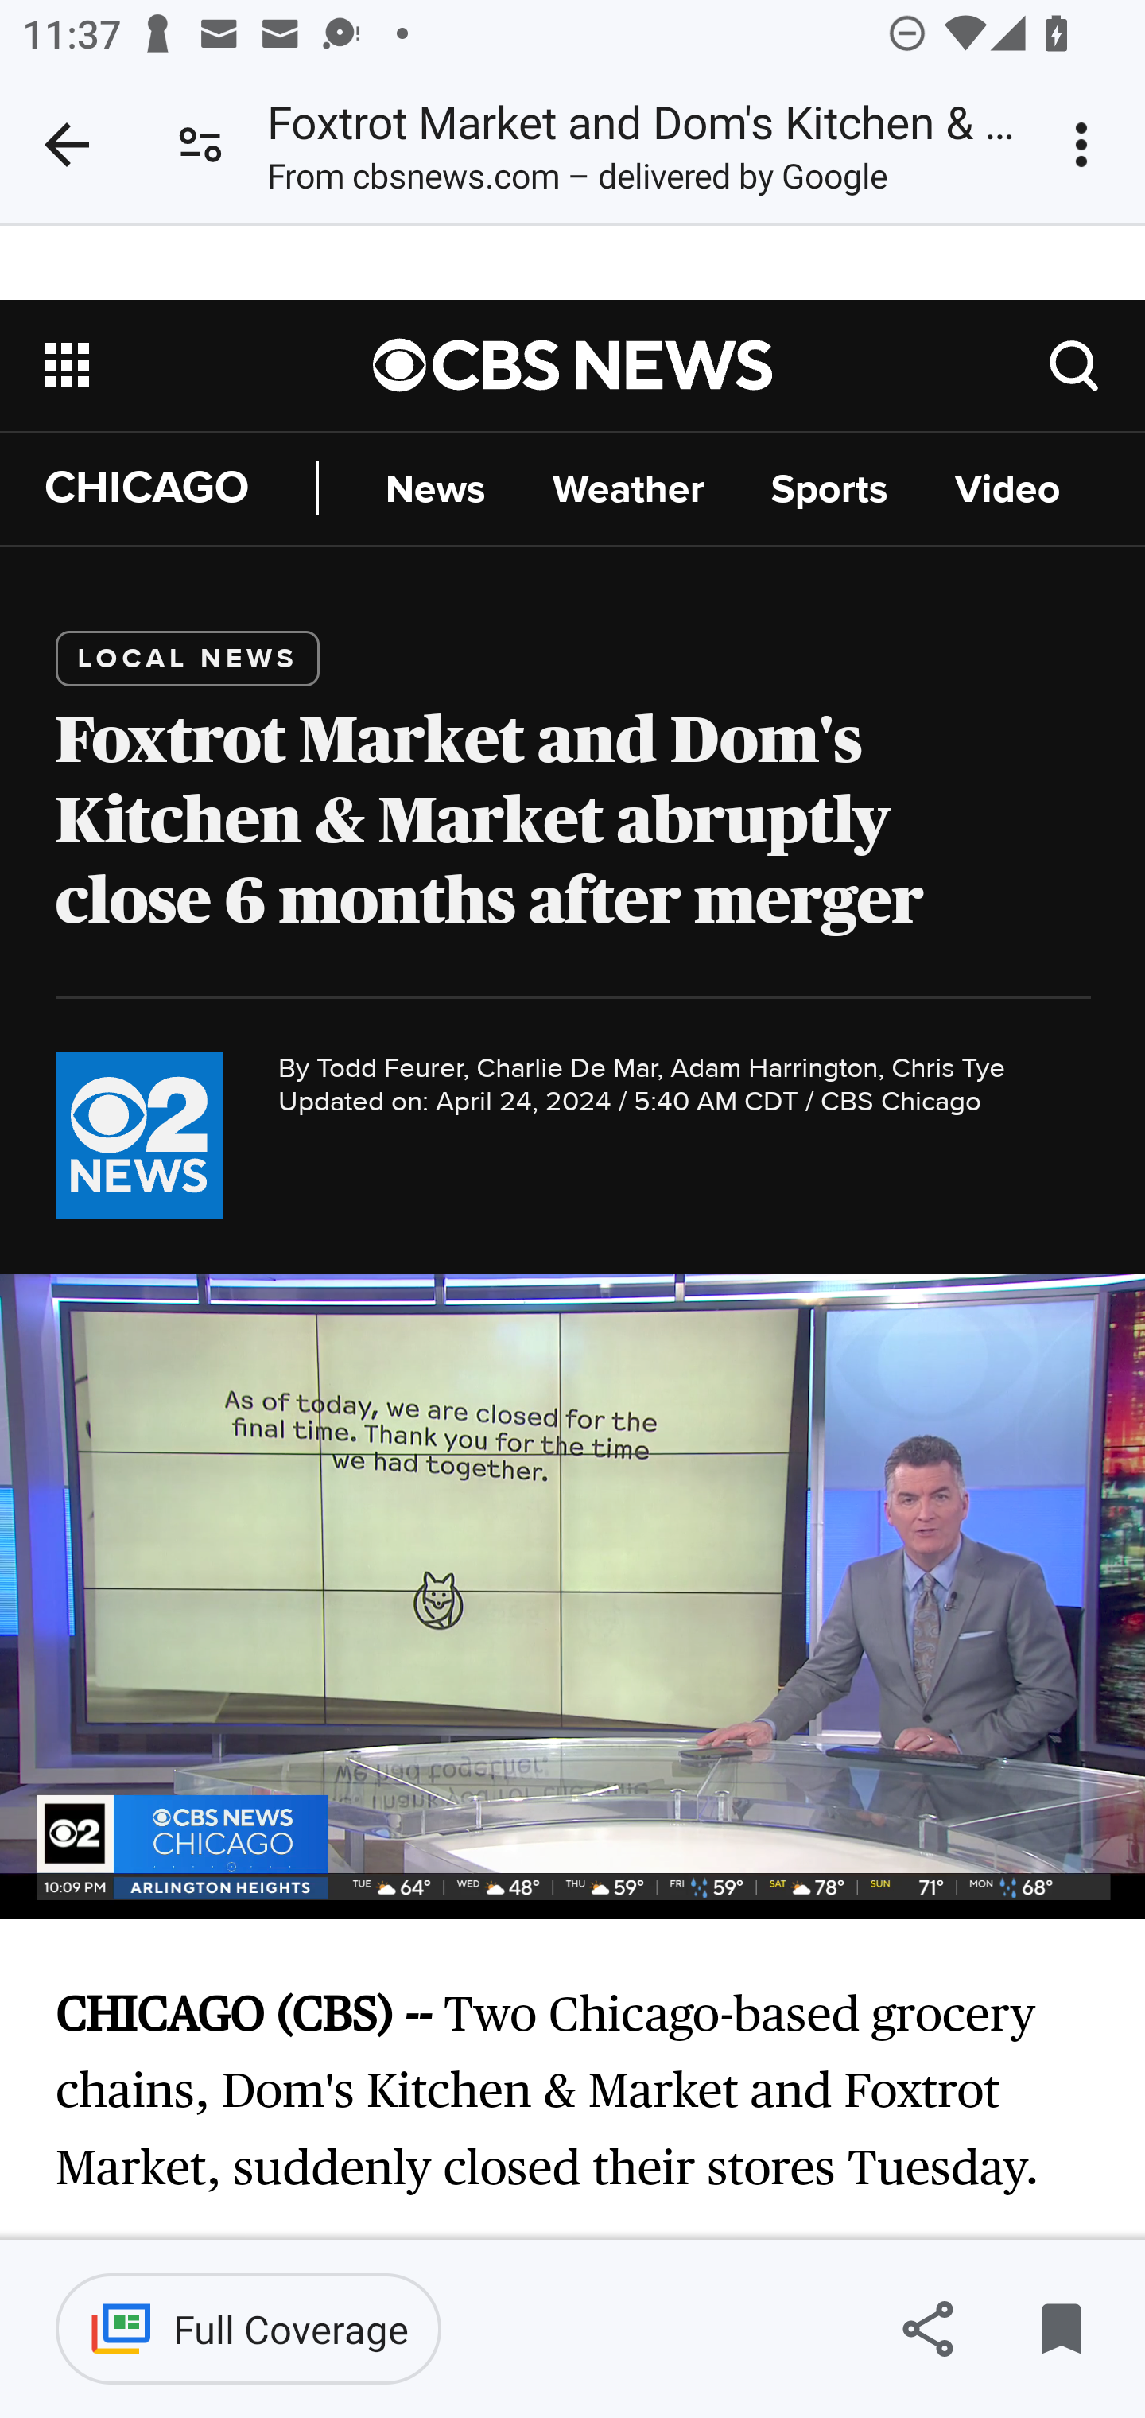  What do you see at coordinates (67, 145) in the screenshot?
I see `Close tab` at bounding box center [67, 145].